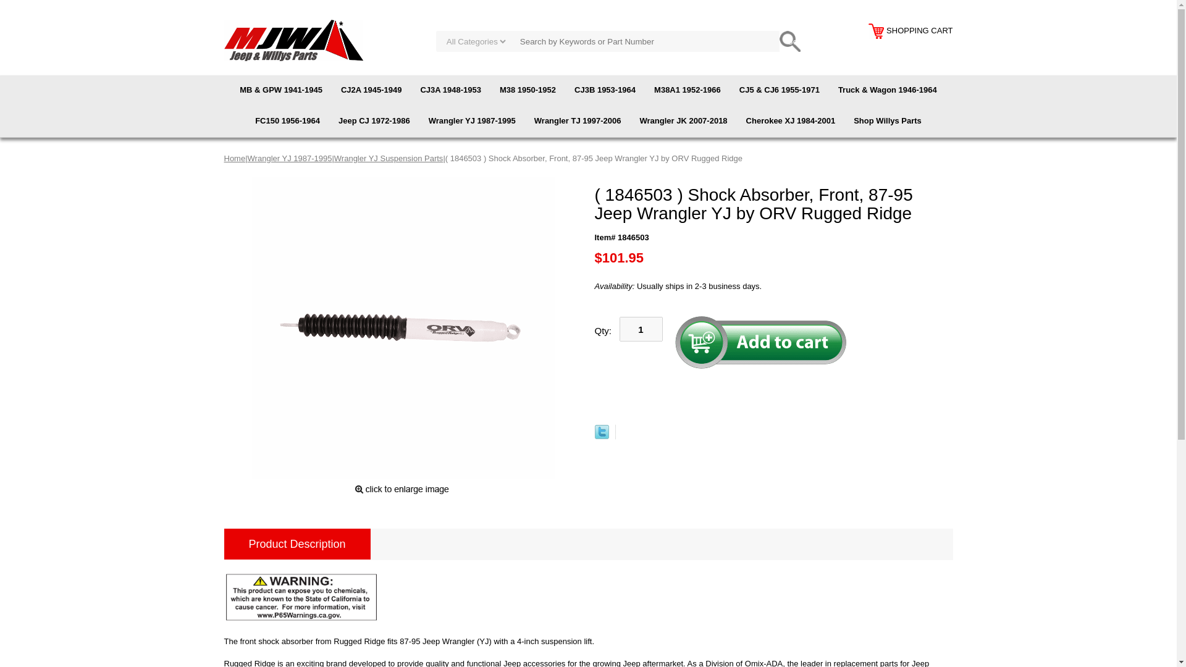 This screenshot has height=667, width=1186. Describe the element at coordinates (374, 121) in the screenshot. I see `Jeep CJ 1972-1986` at that location.